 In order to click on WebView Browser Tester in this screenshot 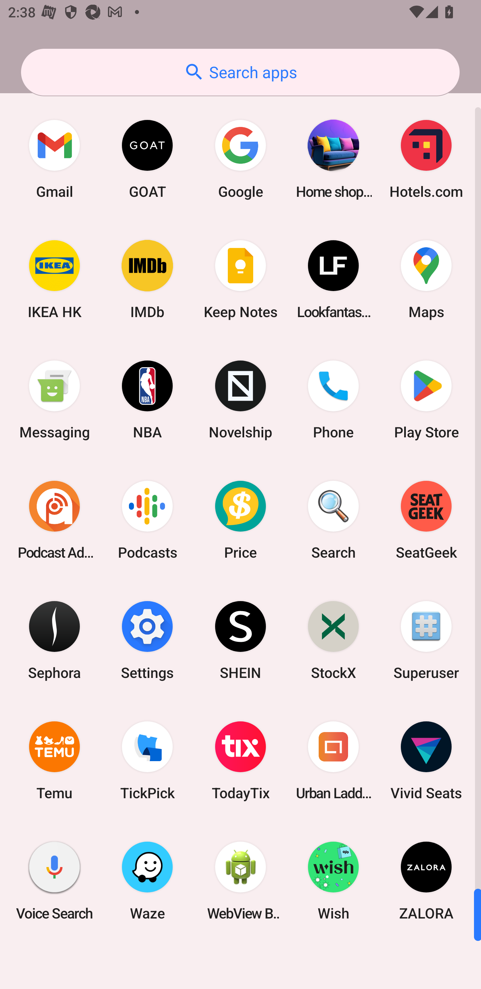, I will do `click(240, 880)`.